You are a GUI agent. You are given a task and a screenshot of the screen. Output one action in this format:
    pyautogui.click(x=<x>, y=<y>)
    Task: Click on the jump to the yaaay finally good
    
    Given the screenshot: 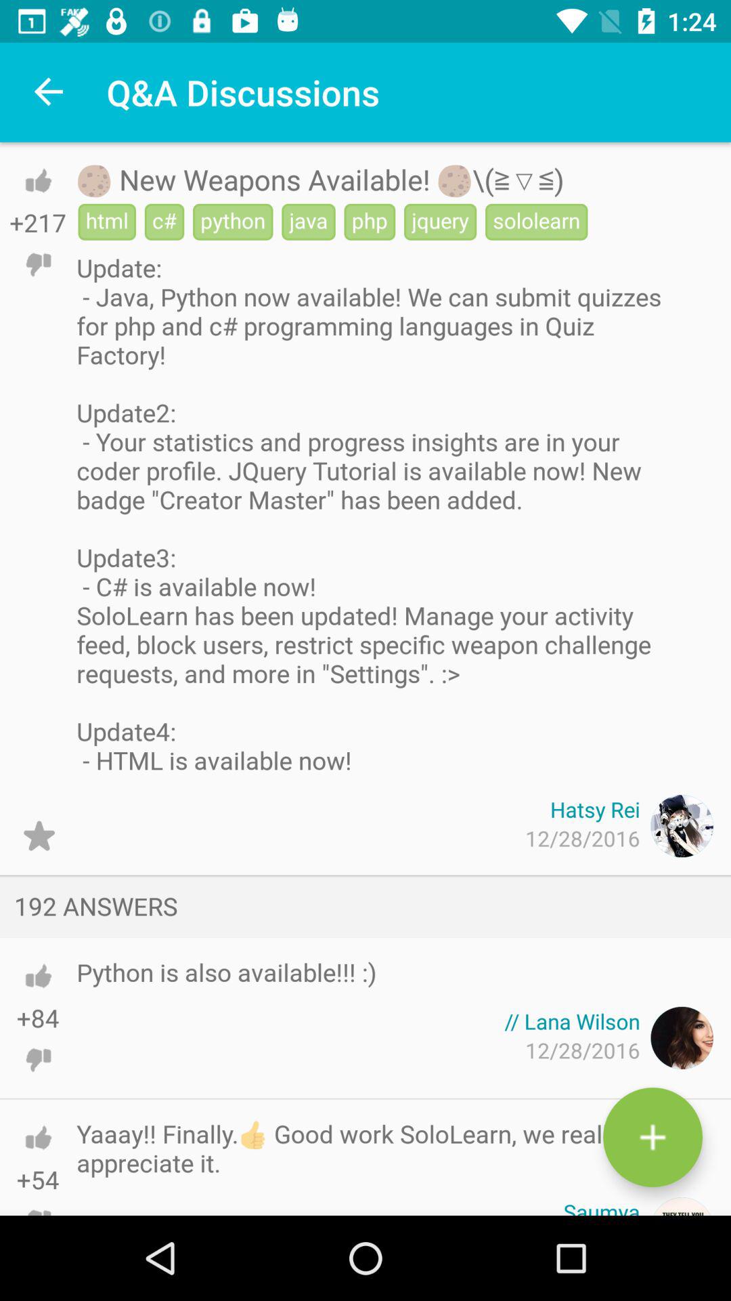 What is the action you would take?
    pyautogui.click(x=379, y=1148)
    